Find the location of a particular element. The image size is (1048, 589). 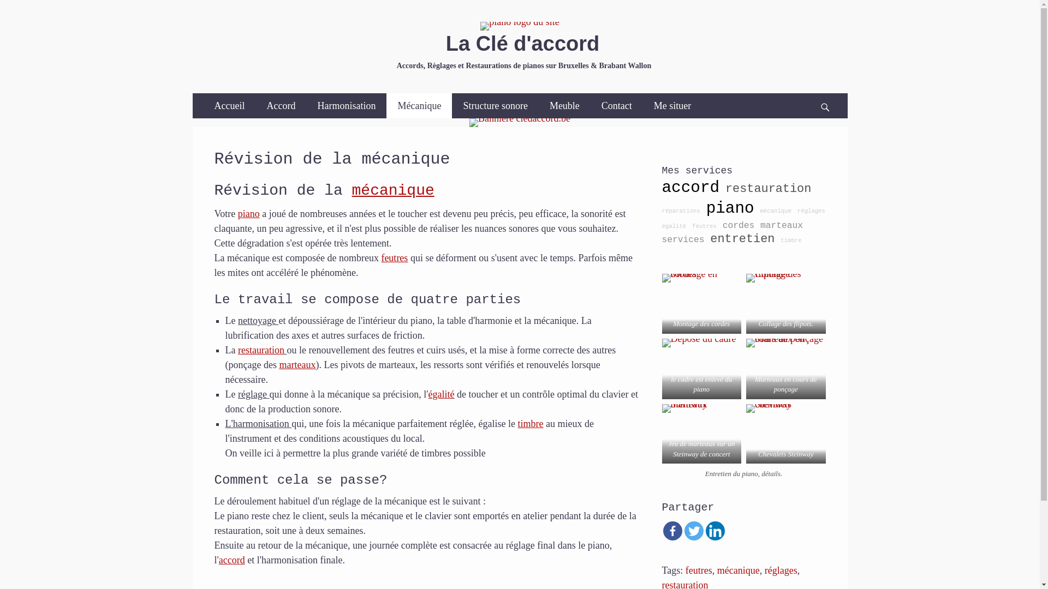

Accord is located at coordinates (281, 106).